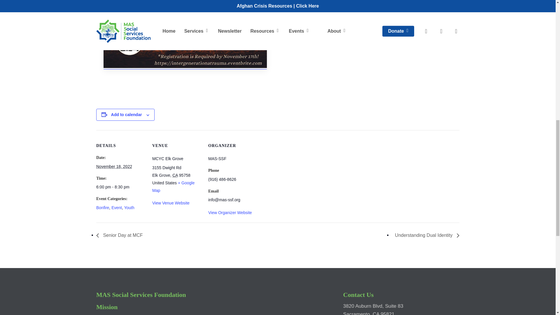 The height and width of the screenshot is (315, 560). Describe the element at coordinates (114, 166) in the screenshot. I see `2022-11-18` at that location.